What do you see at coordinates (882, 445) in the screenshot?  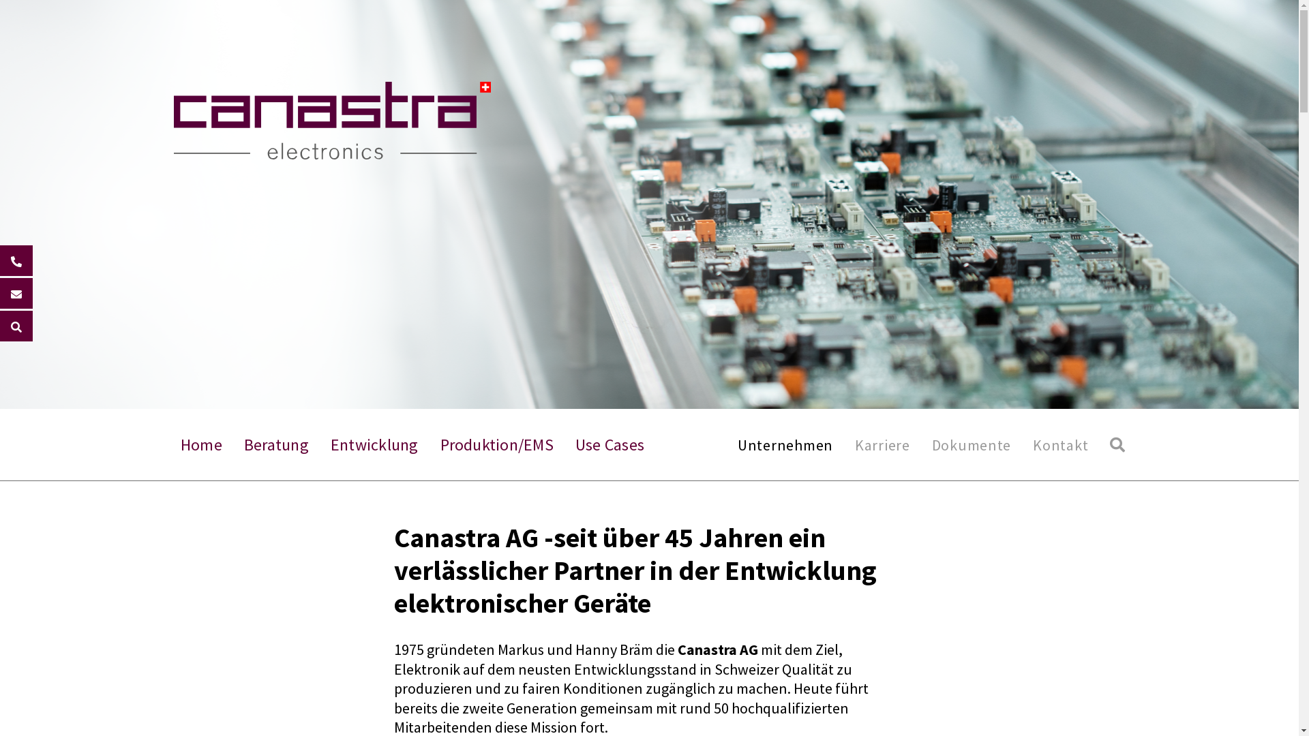 I see `Karriere` at bounding box center [882, 445].